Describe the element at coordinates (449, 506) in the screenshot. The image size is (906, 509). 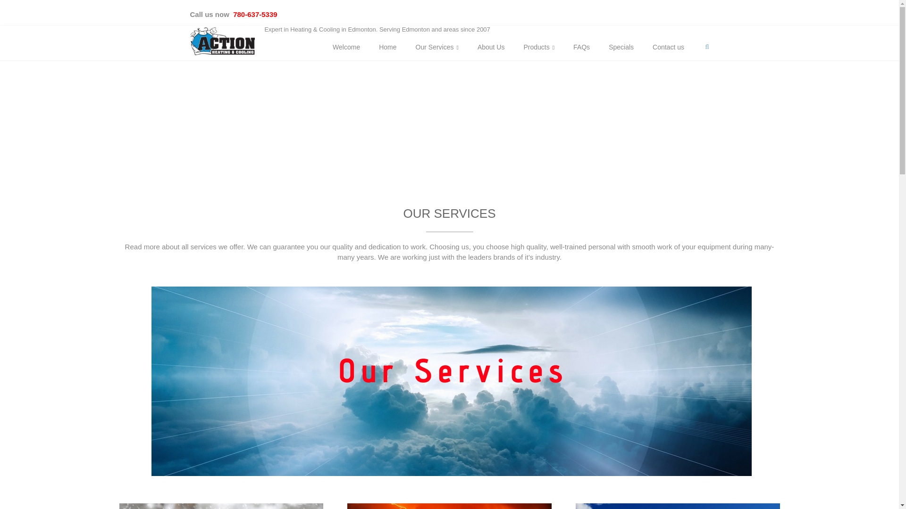
I see `Heating` at that location.